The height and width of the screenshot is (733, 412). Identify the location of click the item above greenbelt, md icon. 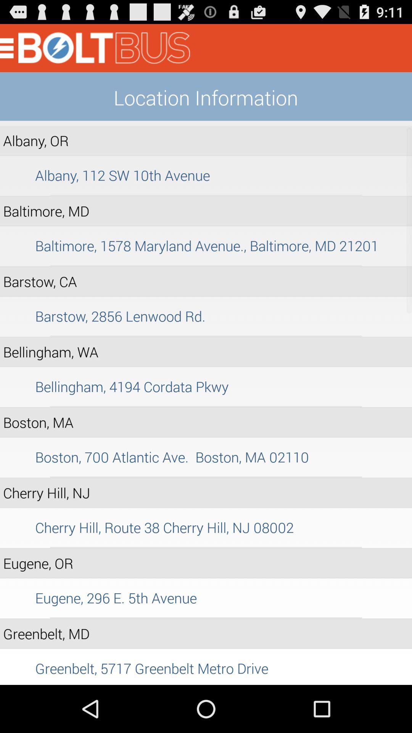
(206, 618).